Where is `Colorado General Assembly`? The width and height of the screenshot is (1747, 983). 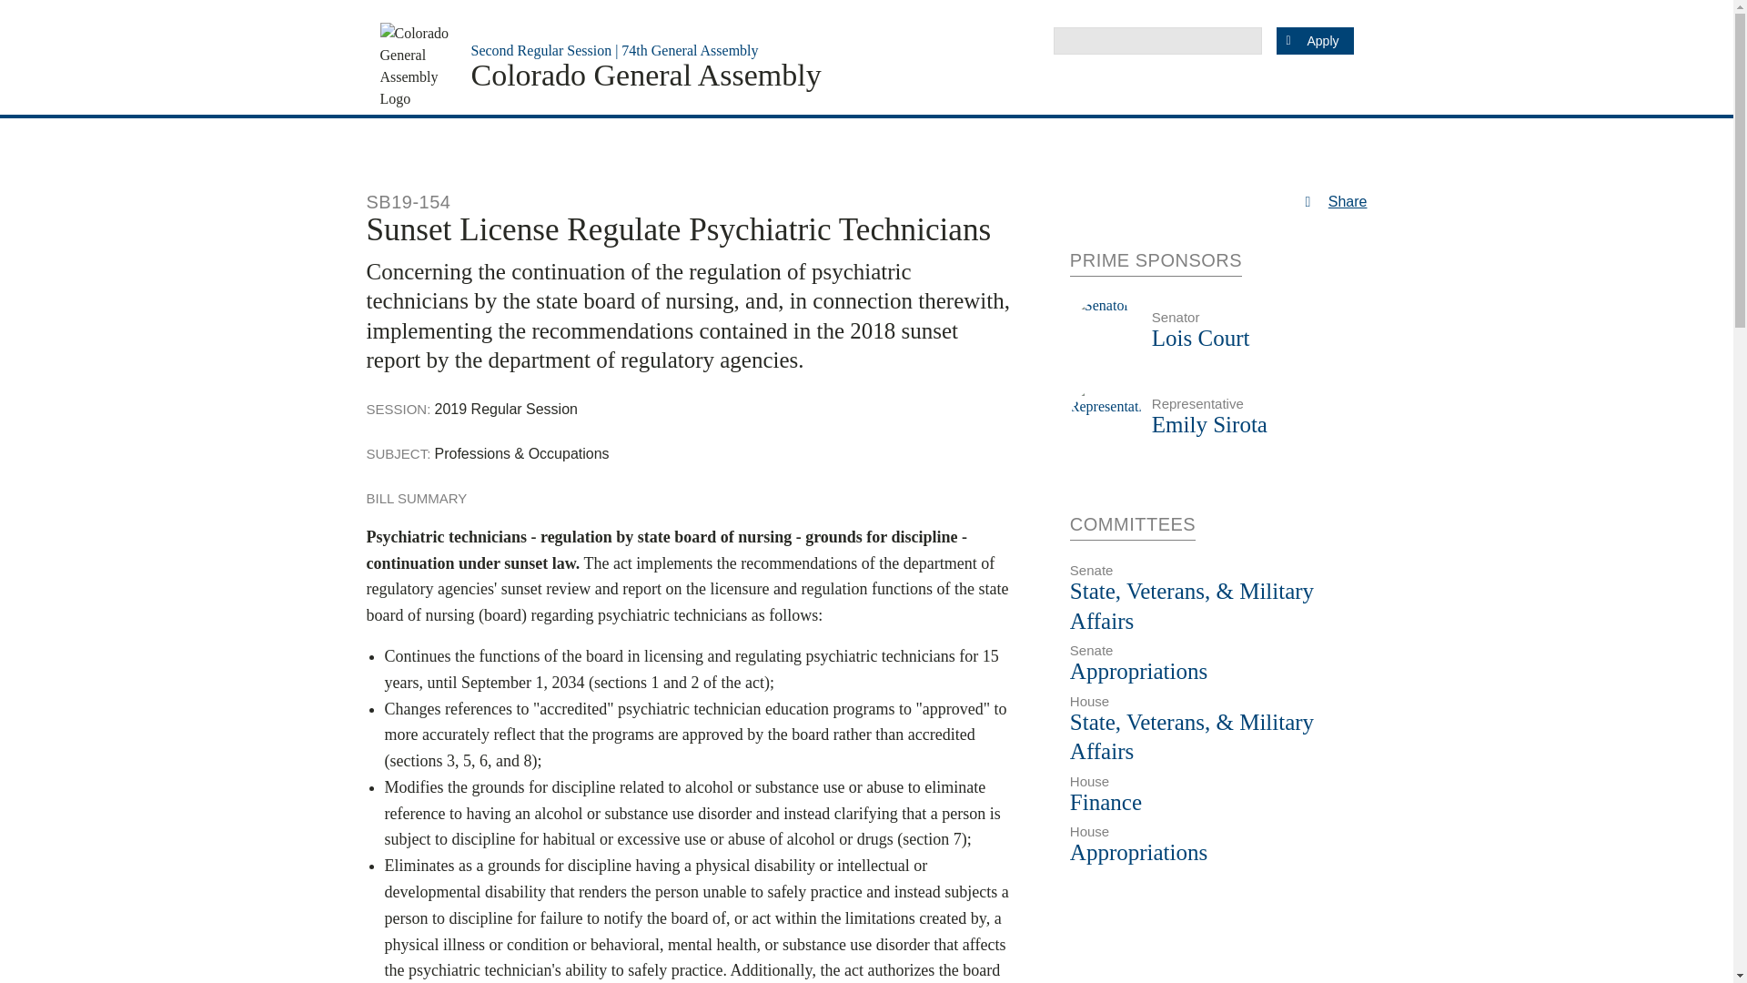 Colorado General Assembly is located at coordinates (646, 75).